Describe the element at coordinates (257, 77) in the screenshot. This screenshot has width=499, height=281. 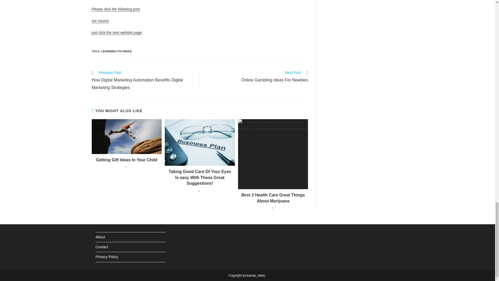
I see `Getting Gift Ideas In Your Child` at that location.